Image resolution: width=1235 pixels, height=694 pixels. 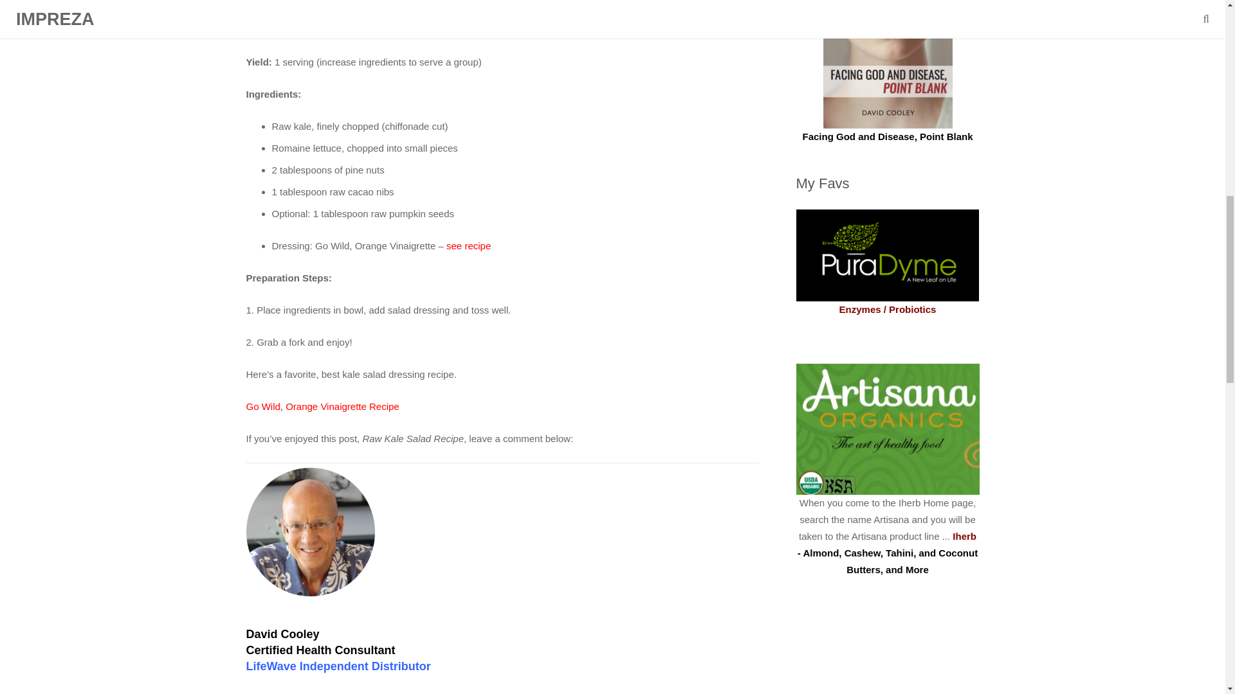 I want to click on see recipe, so click(x=468, y=245).